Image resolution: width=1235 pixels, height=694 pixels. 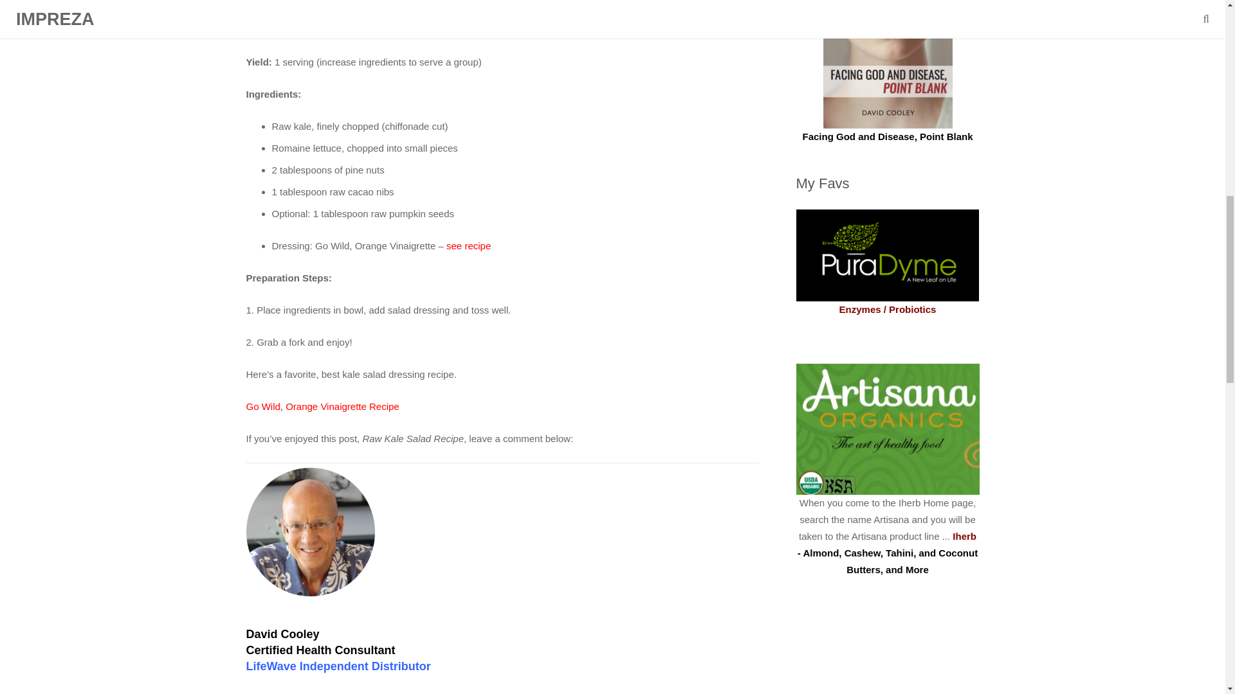 I want to click on see recipe, so click(x=468, y=245).